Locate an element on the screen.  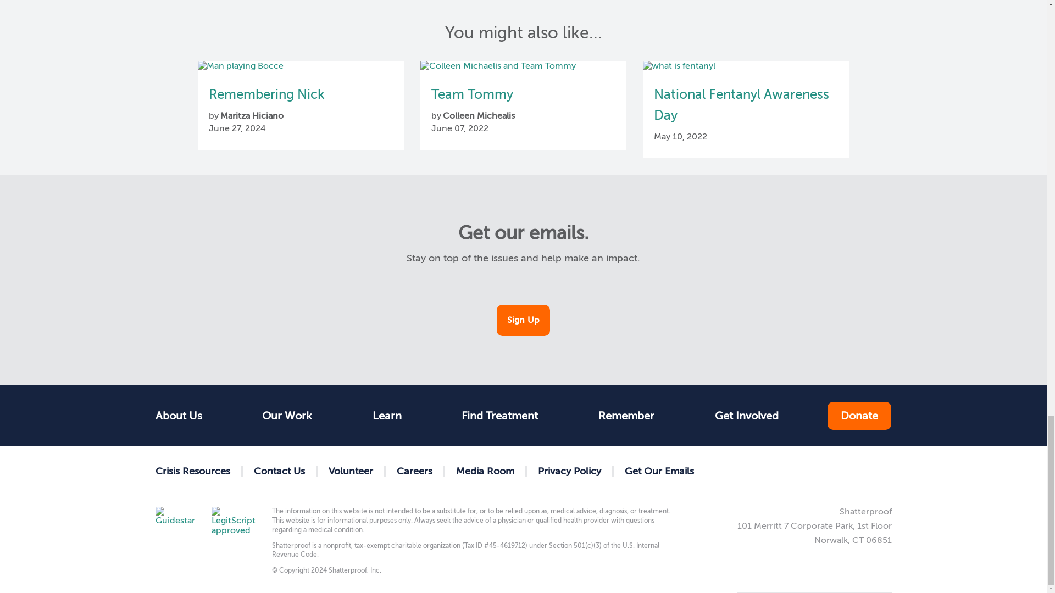
About Us is located at coordinates (184, 416).